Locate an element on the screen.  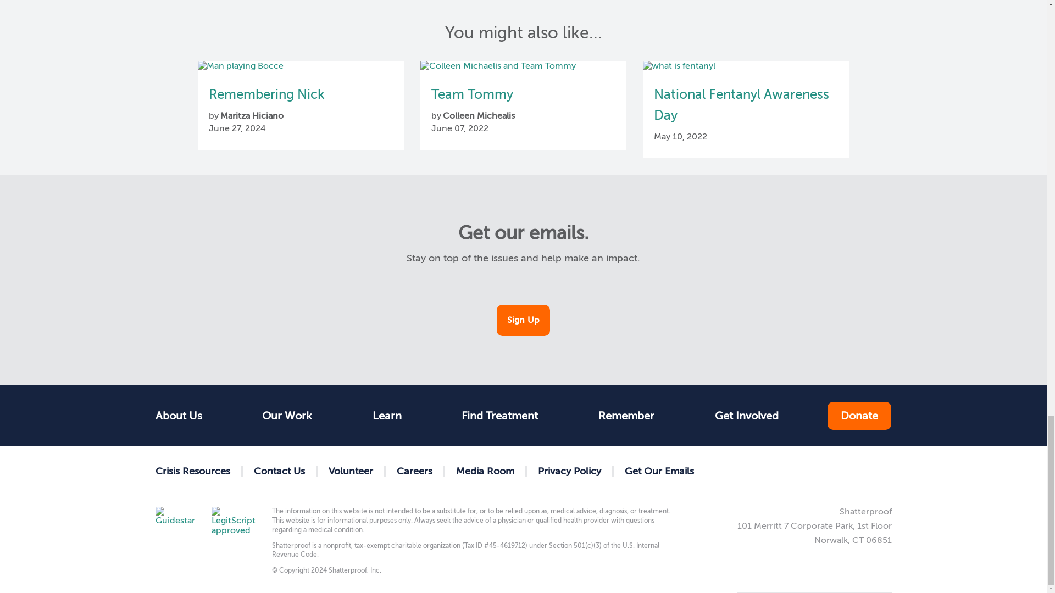
About Us is located at coordinates (184, 416).